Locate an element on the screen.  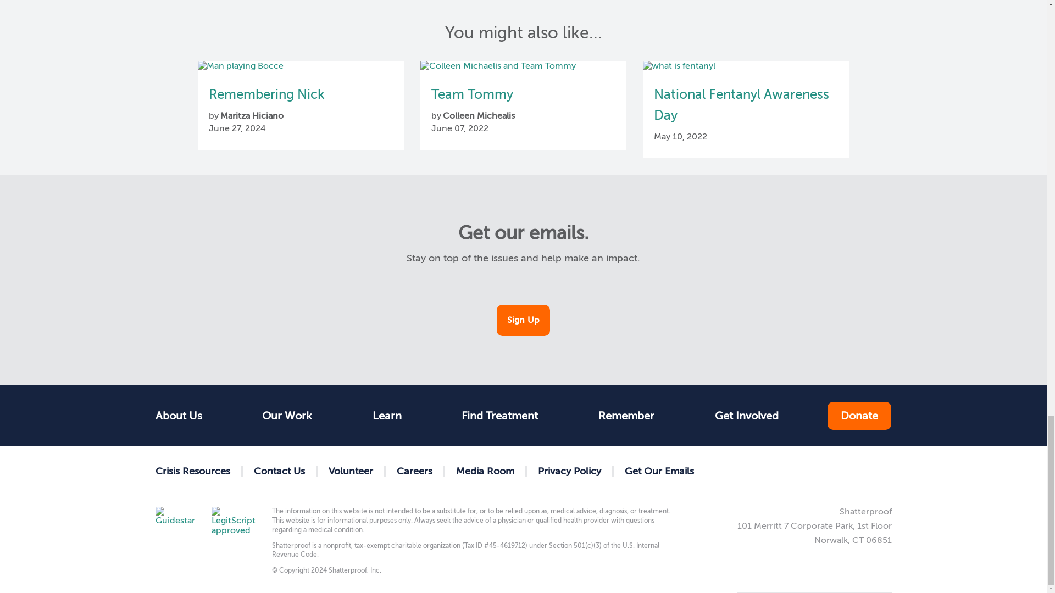
About Us is located at coordinates (184, 416).